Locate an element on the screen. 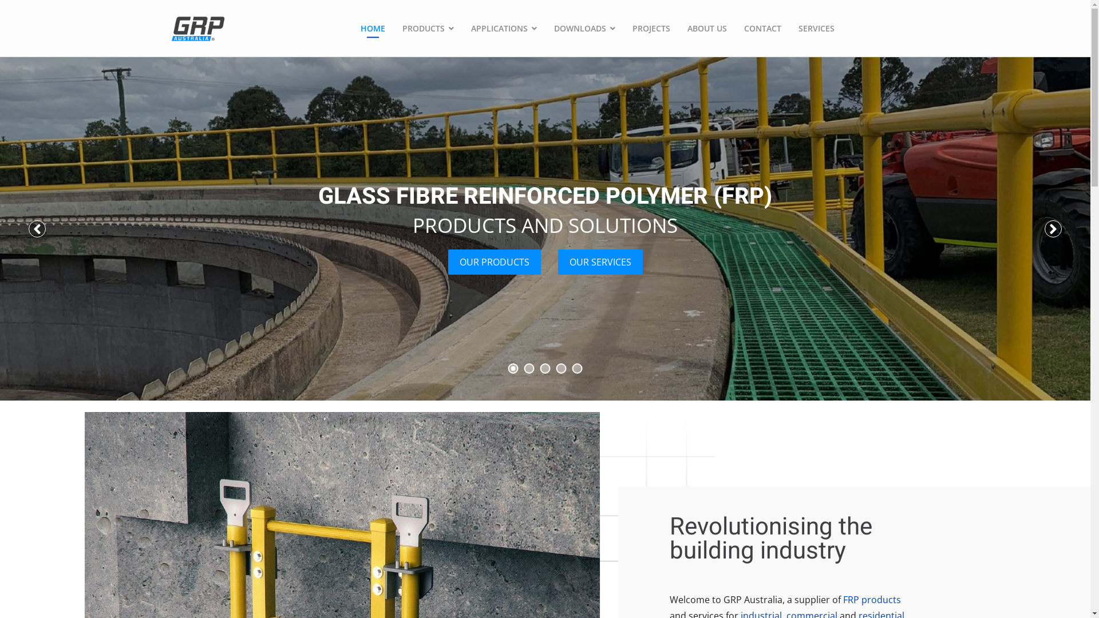 Image resolution: width=1099 pixels, height=618 pixels. DOWNLOADS is located at coordinates (585, 29).